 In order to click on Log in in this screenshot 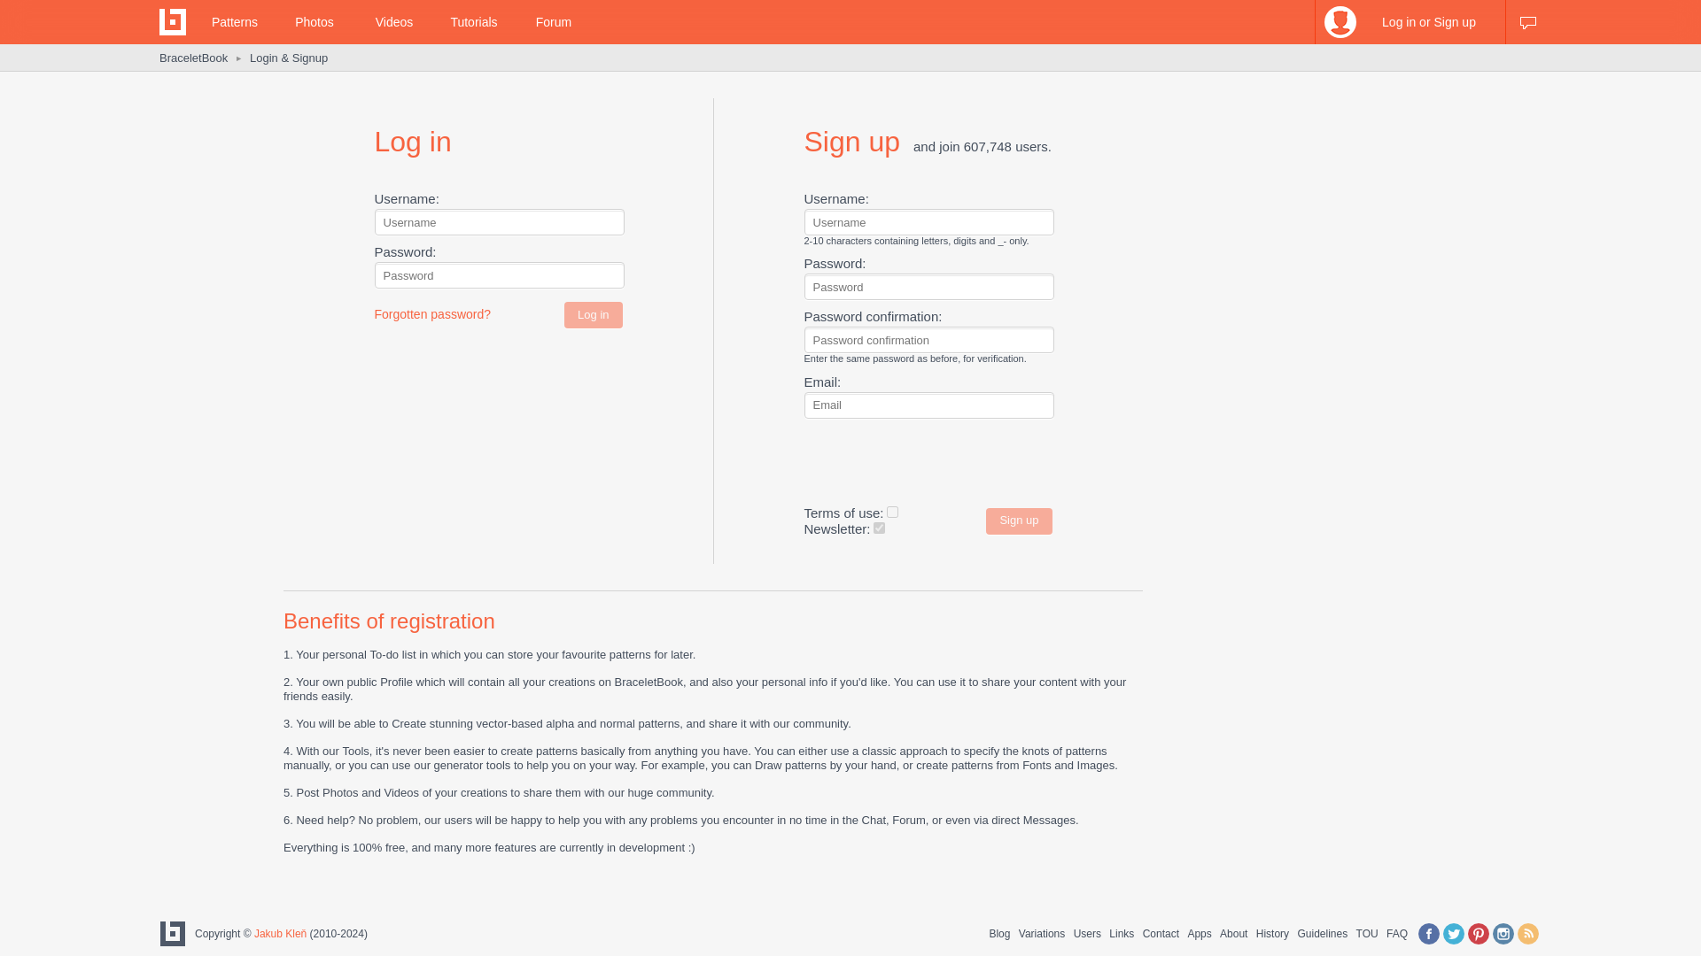, I will do `click(594, 315)`.